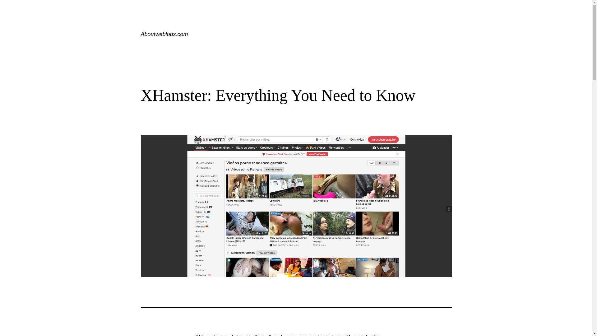  Describe the element at coordinates (164, 34) in the screenshot. I see `Aboutweblogs.com` at that location.